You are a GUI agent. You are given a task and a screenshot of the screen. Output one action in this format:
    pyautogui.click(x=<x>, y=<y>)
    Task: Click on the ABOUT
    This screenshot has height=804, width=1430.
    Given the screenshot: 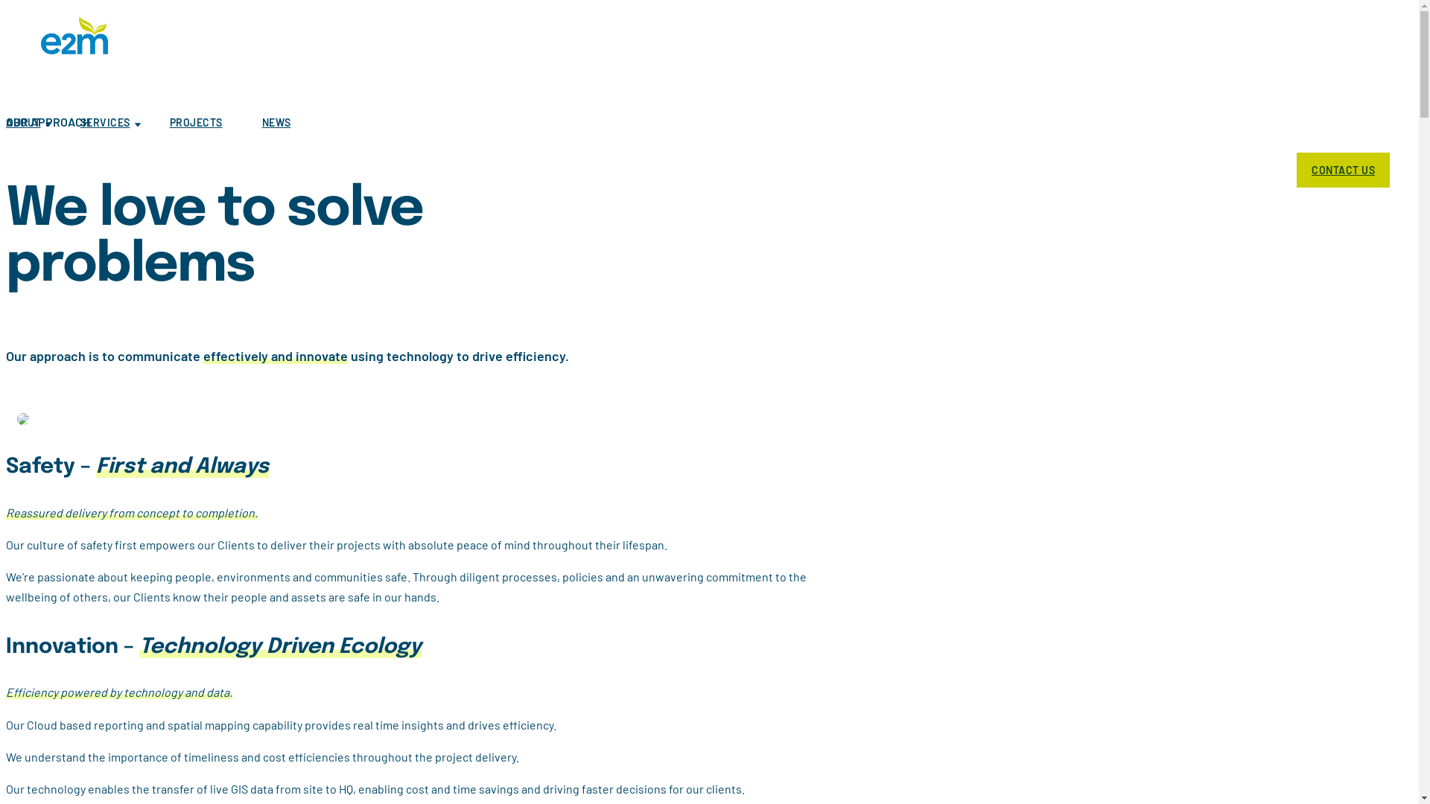 What is the action you would take?
    pyautogui.click(x=42, y=117)
    